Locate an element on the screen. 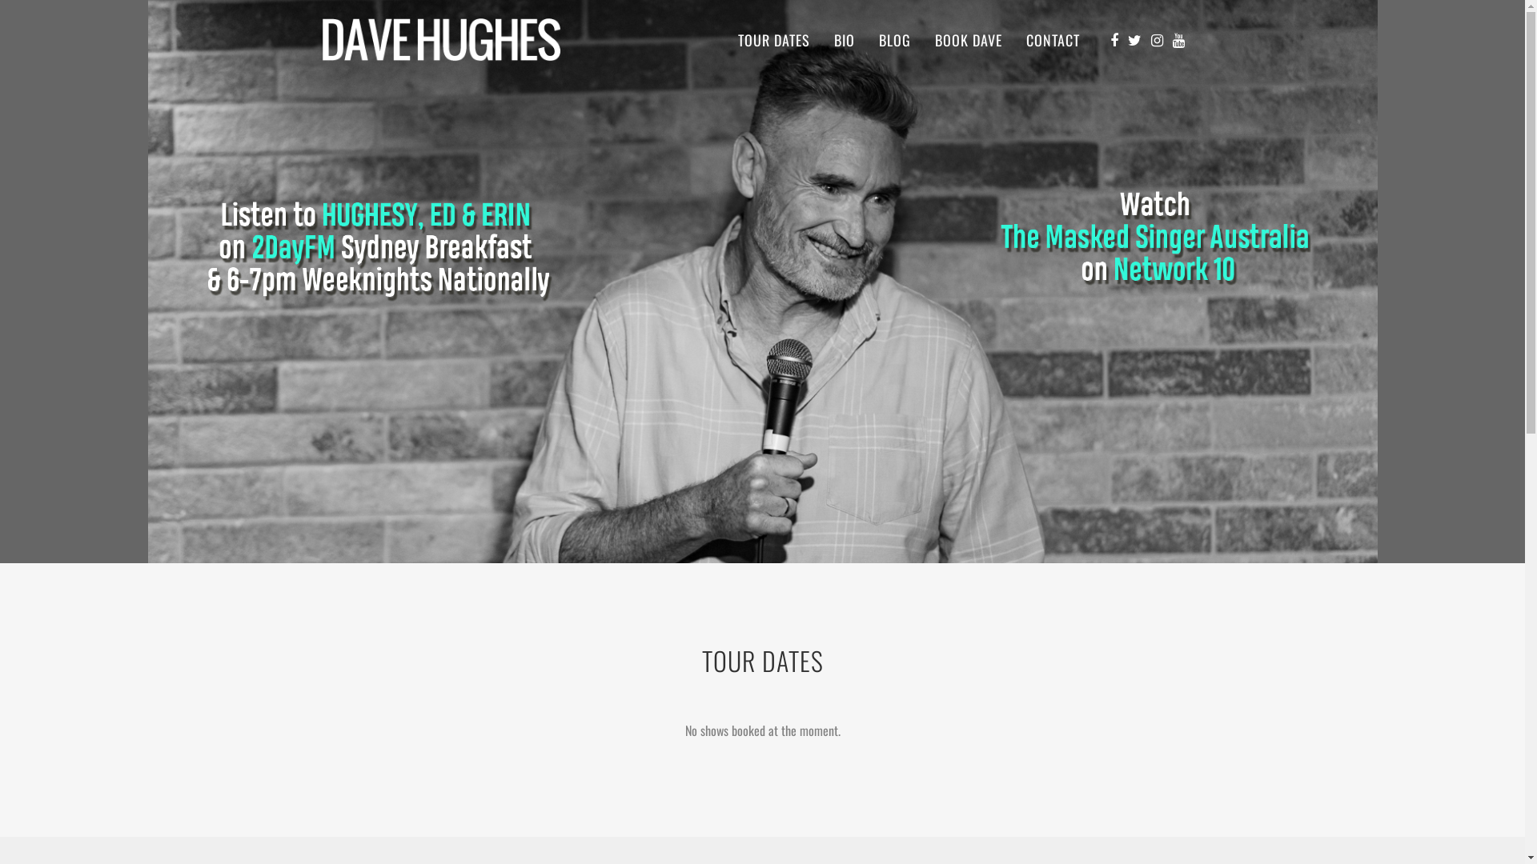 This screenshot has height=864, width=1537. BLOG is located at coordinates (894, 40).